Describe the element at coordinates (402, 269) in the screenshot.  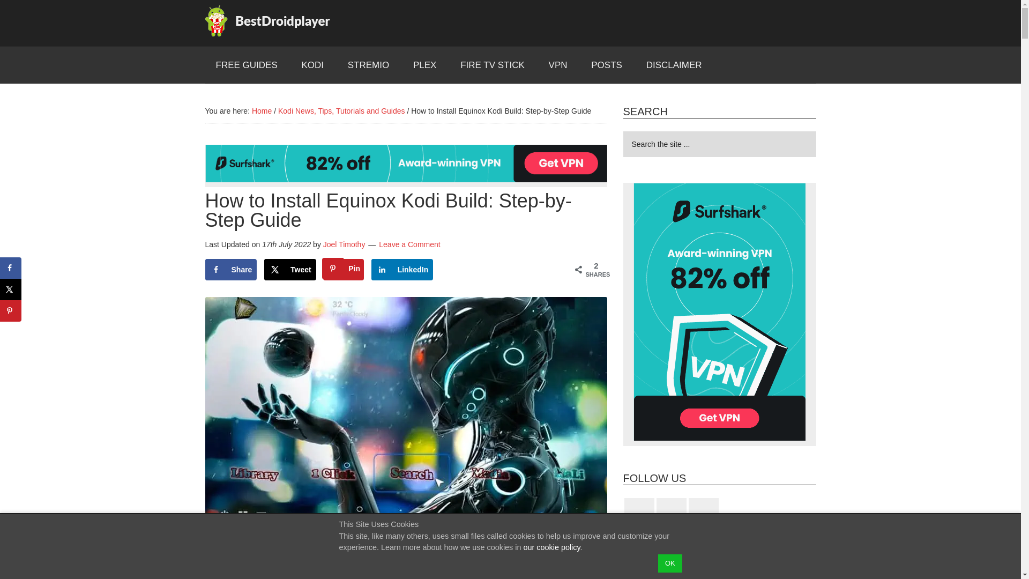
I see `Share on LinkedIn` at that location.